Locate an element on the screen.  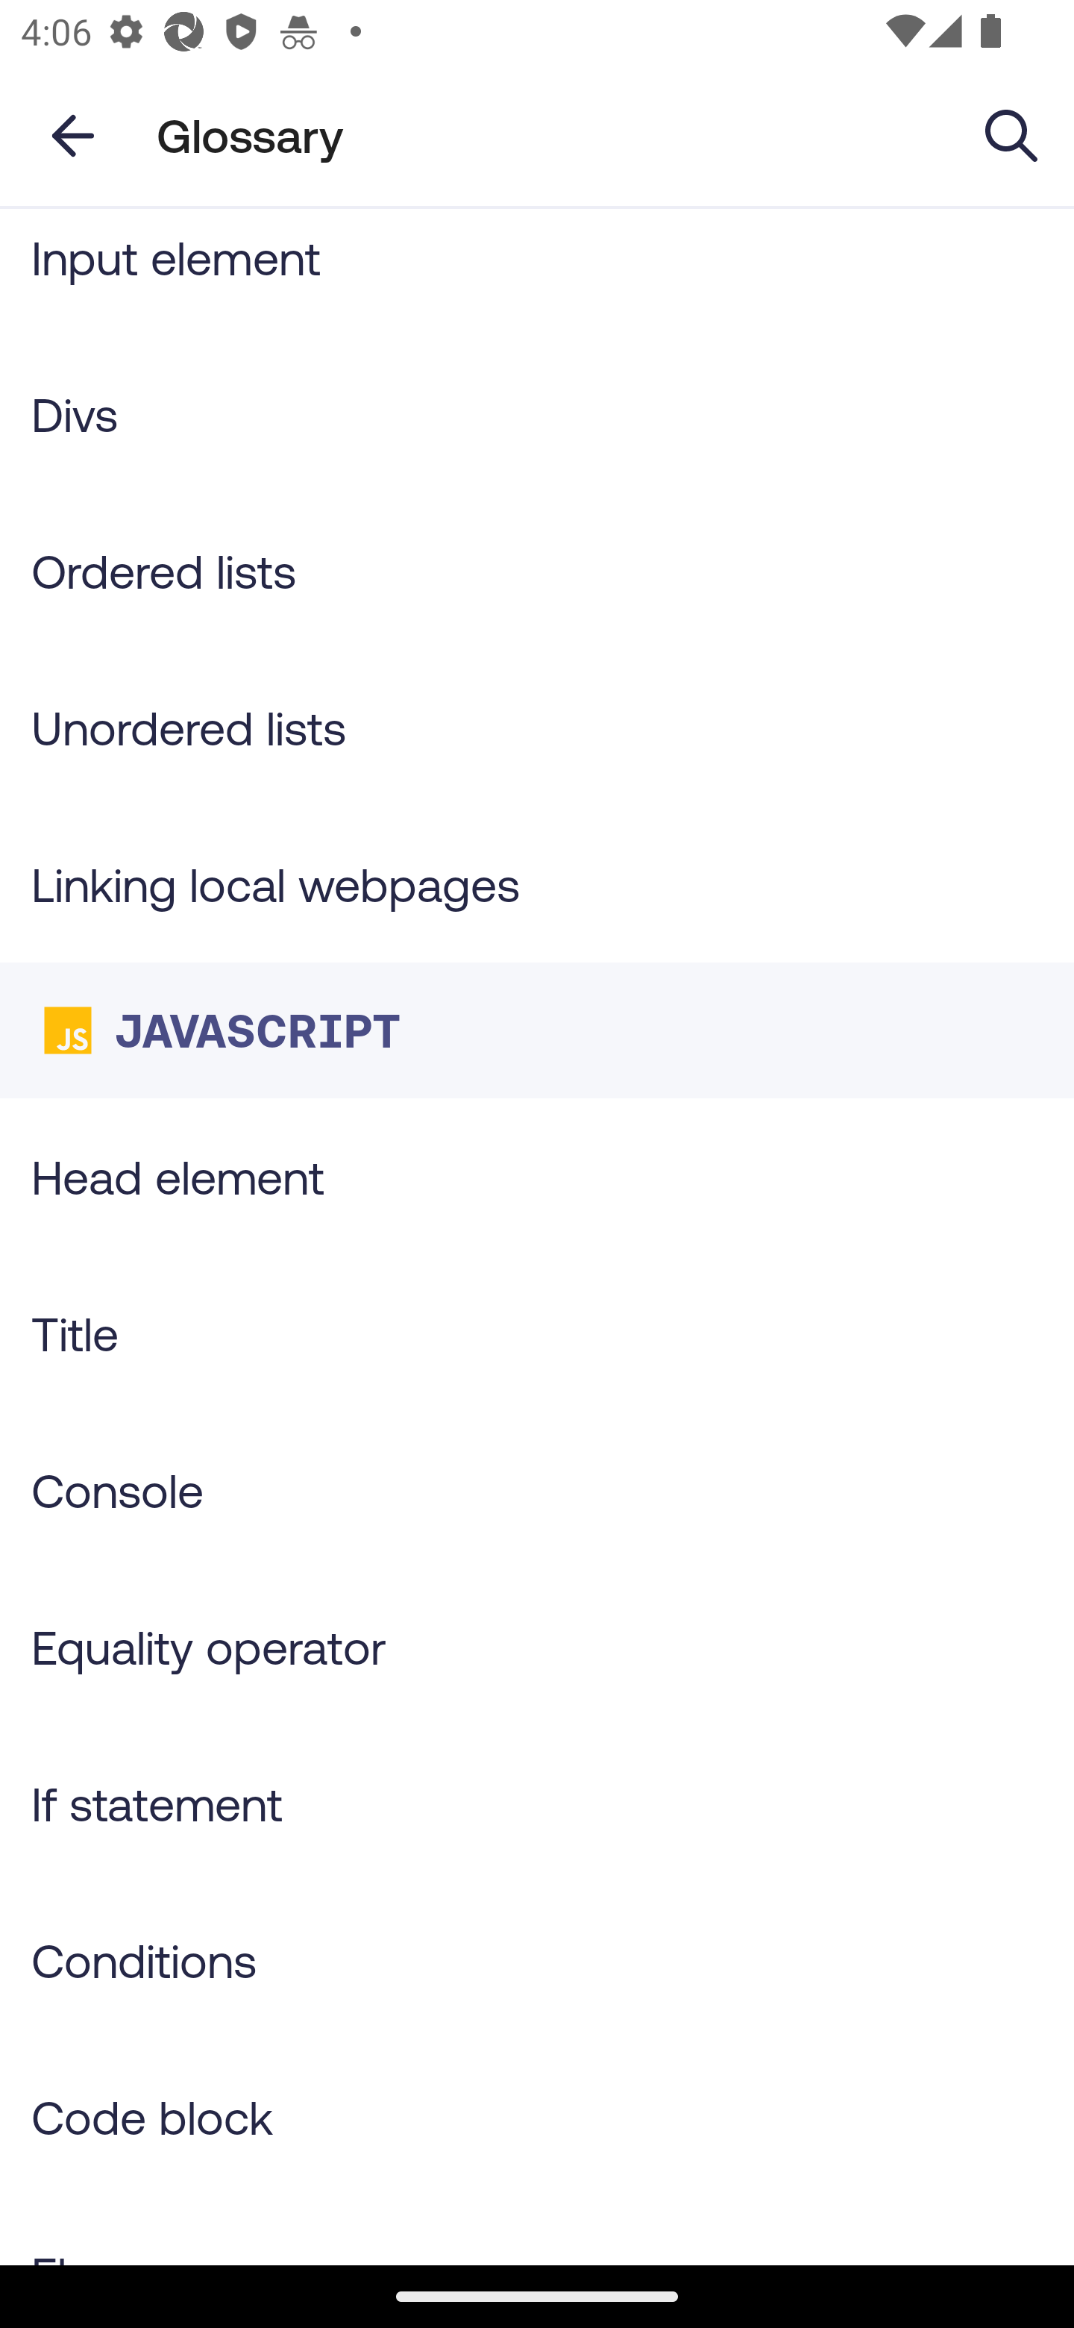
Linking local webpages is located at coordinates (537, 883).